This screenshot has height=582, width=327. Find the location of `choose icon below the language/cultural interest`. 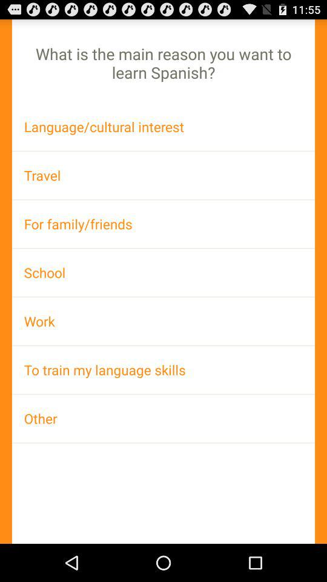

choose icon below the language/cultural interest is located at coordinates (163, 175).